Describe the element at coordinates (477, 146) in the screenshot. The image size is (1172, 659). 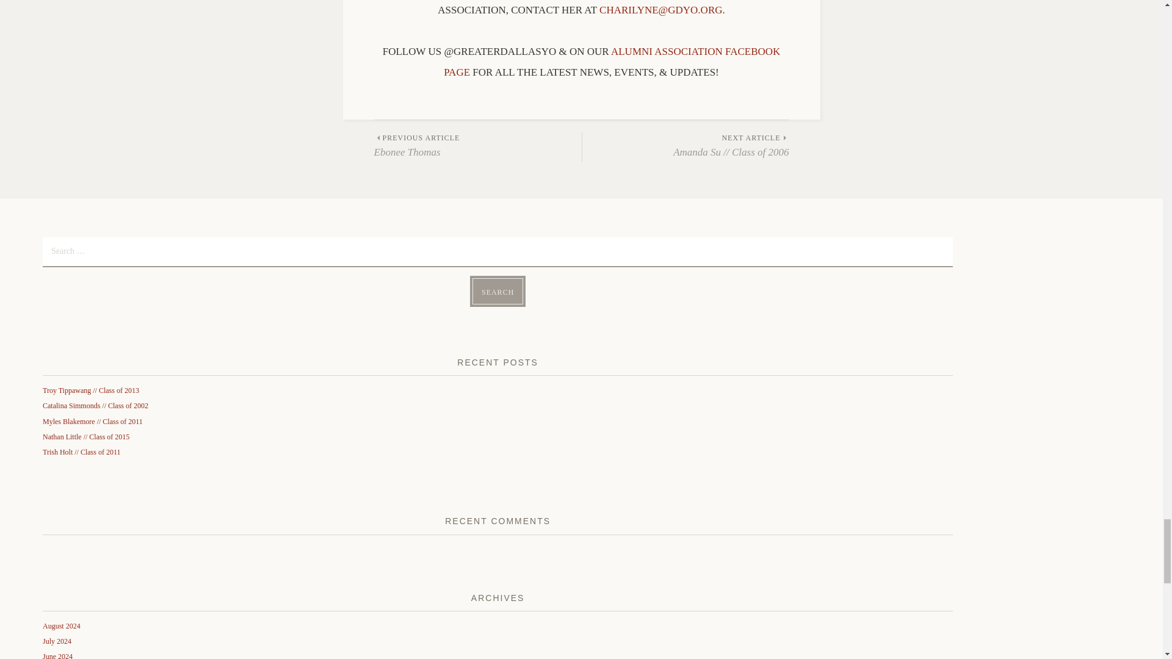
I see `August 2024` at that location.